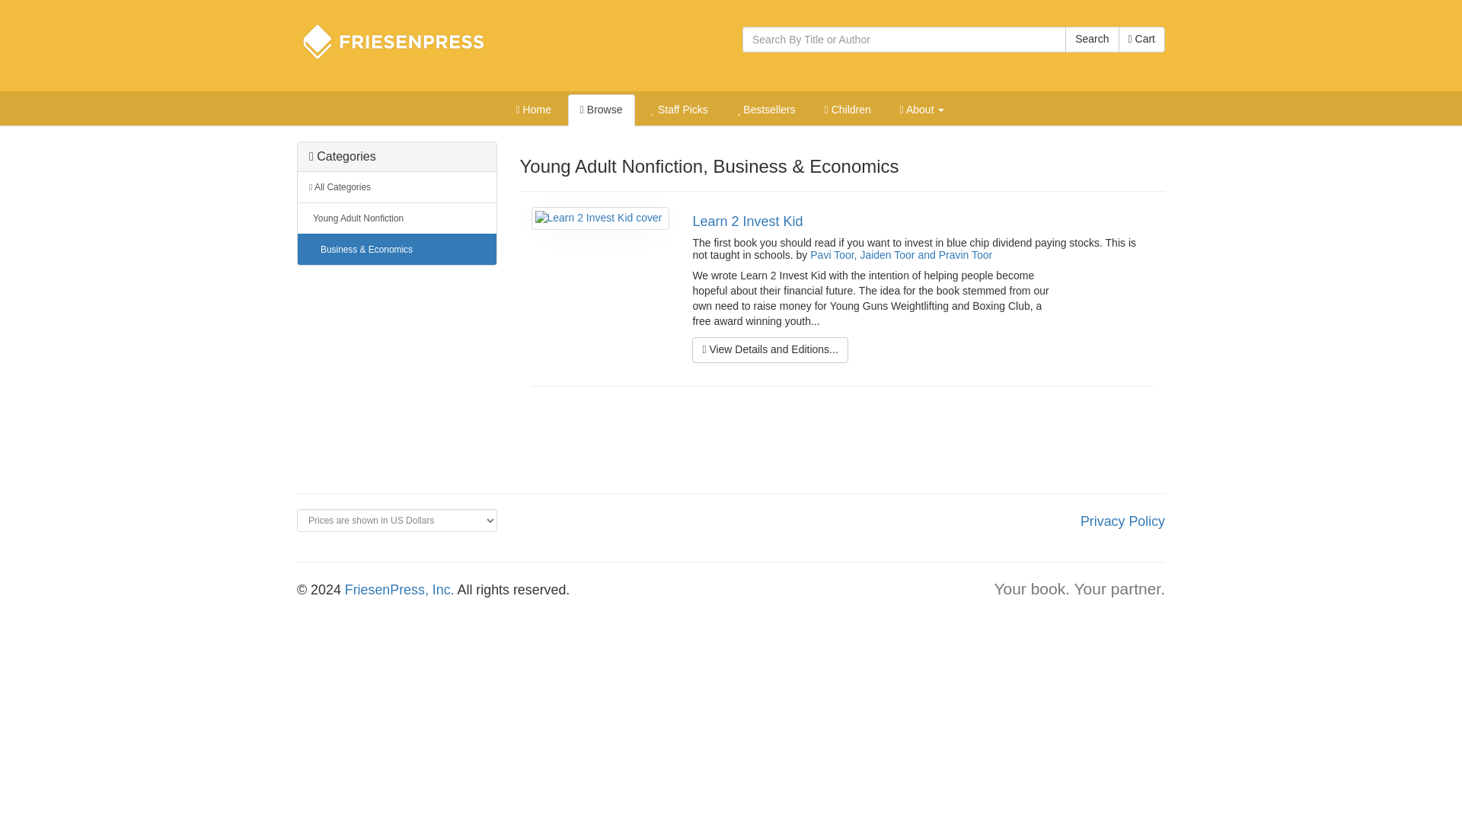 This screenshot has height=822, width=1462. I want to click on Search, so click(1092, 40).